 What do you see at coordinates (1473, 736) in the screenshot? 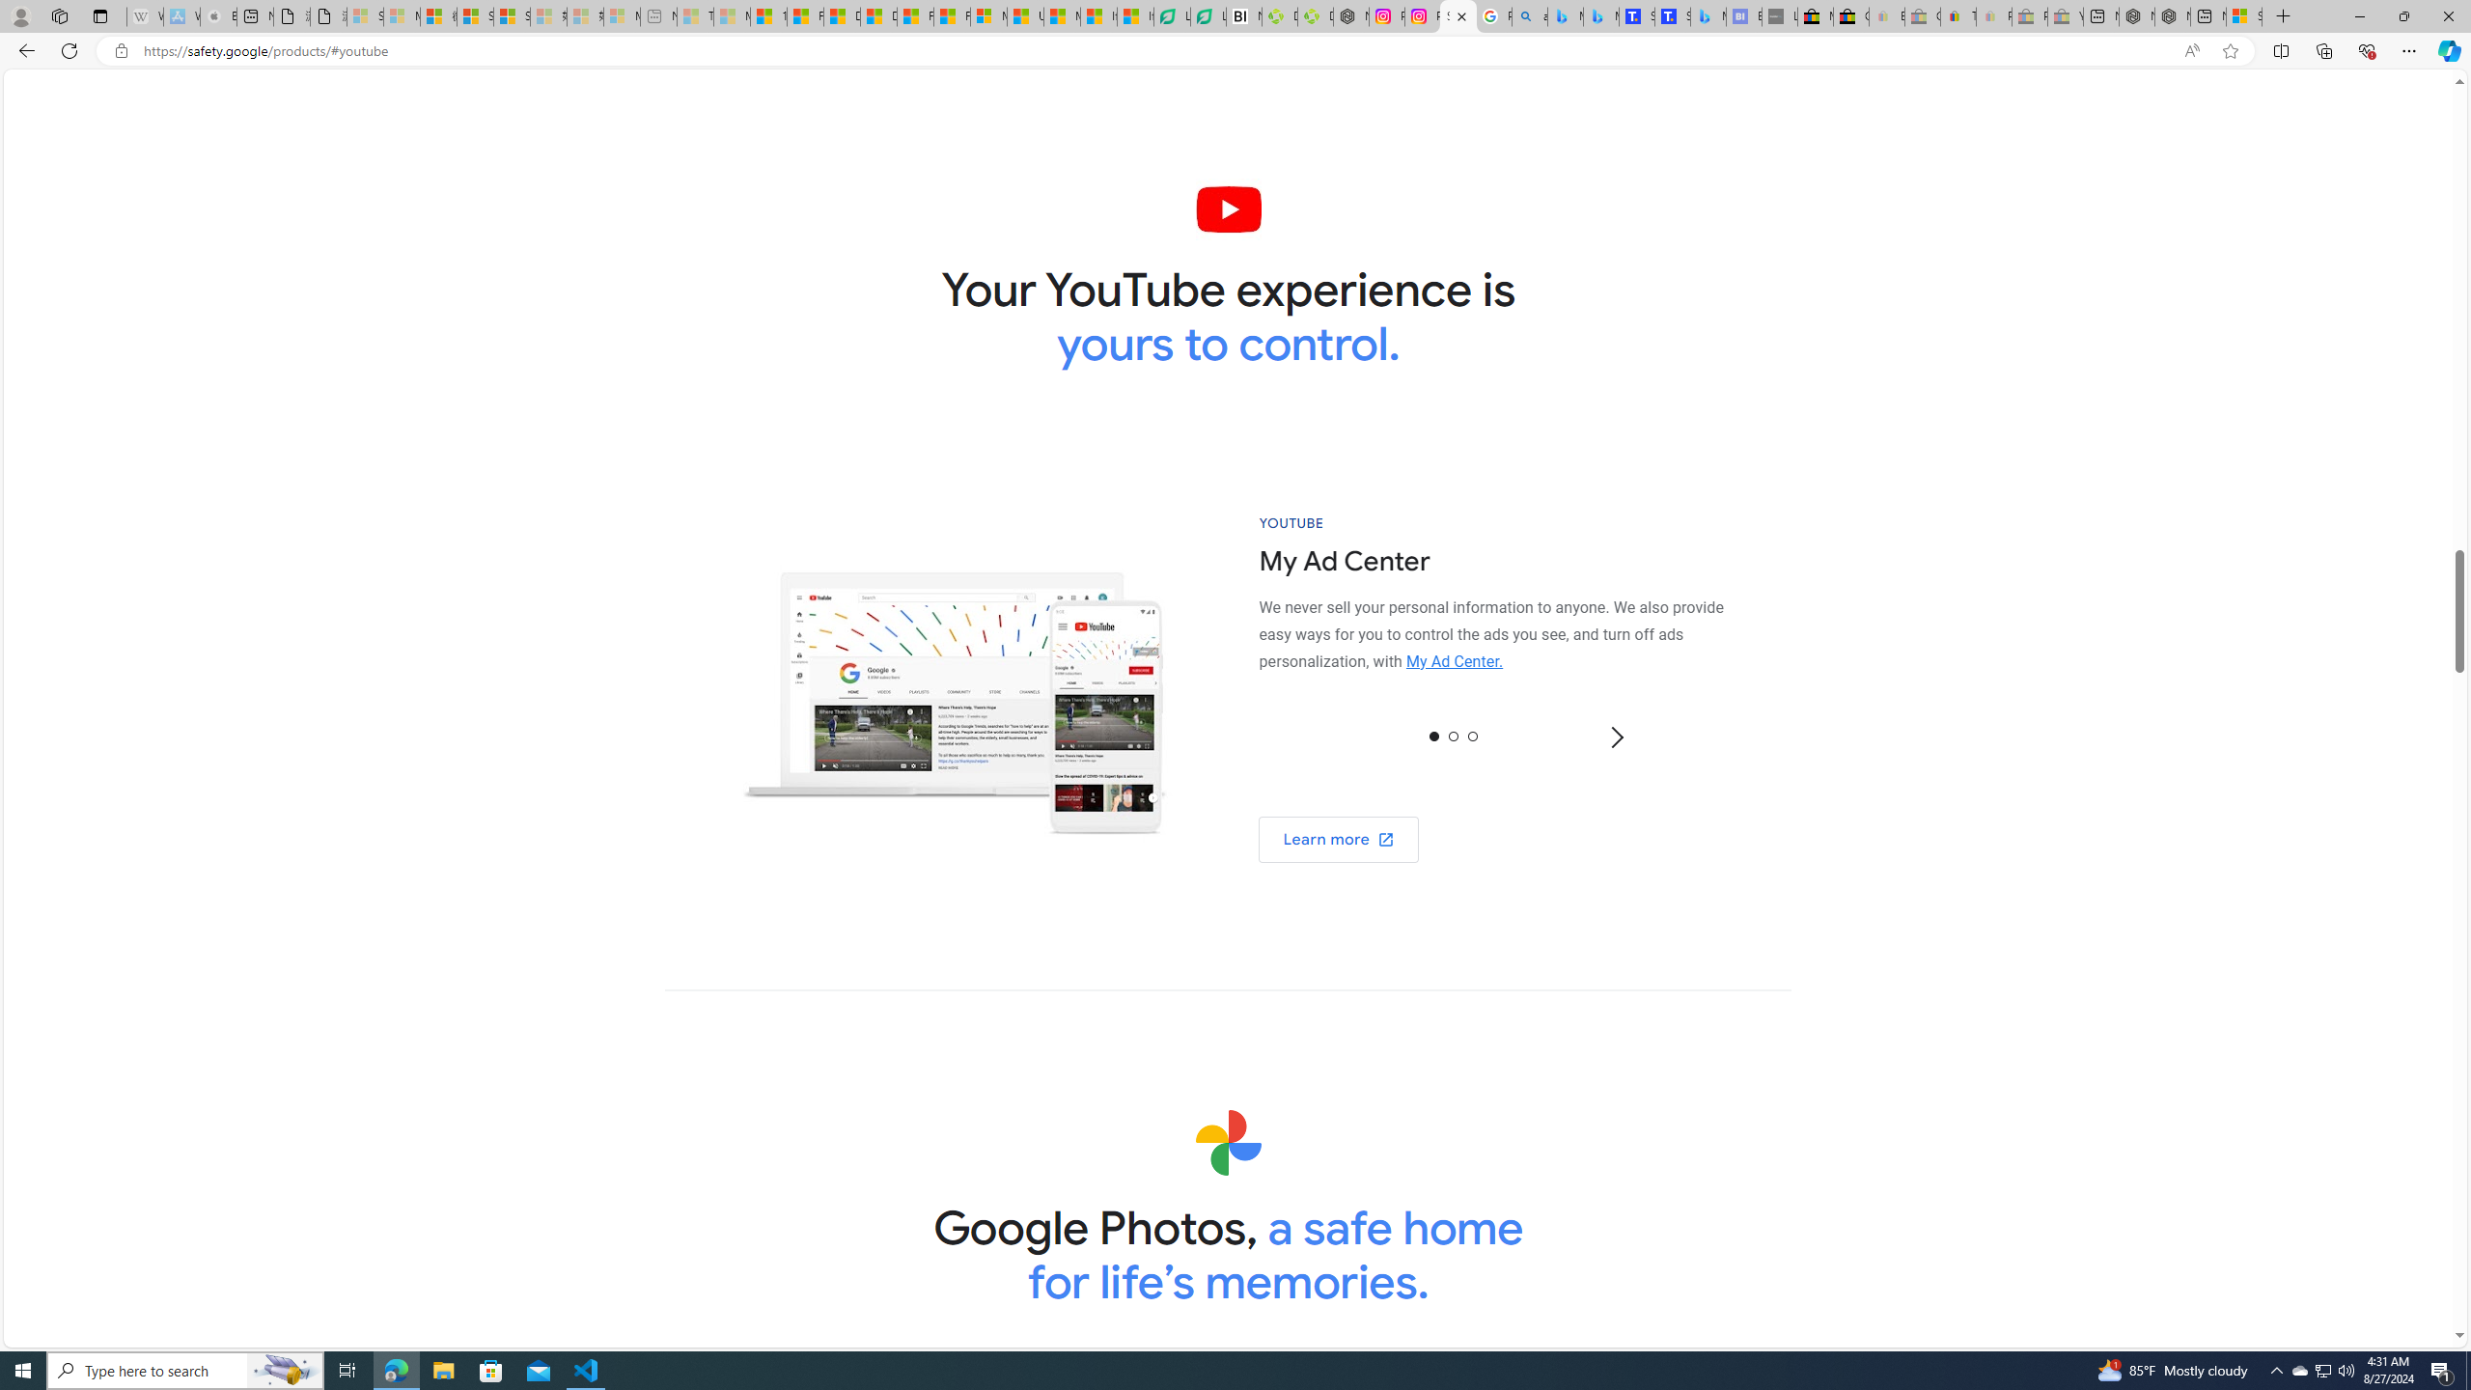
I see `2` at bounding box center [1473, 736].